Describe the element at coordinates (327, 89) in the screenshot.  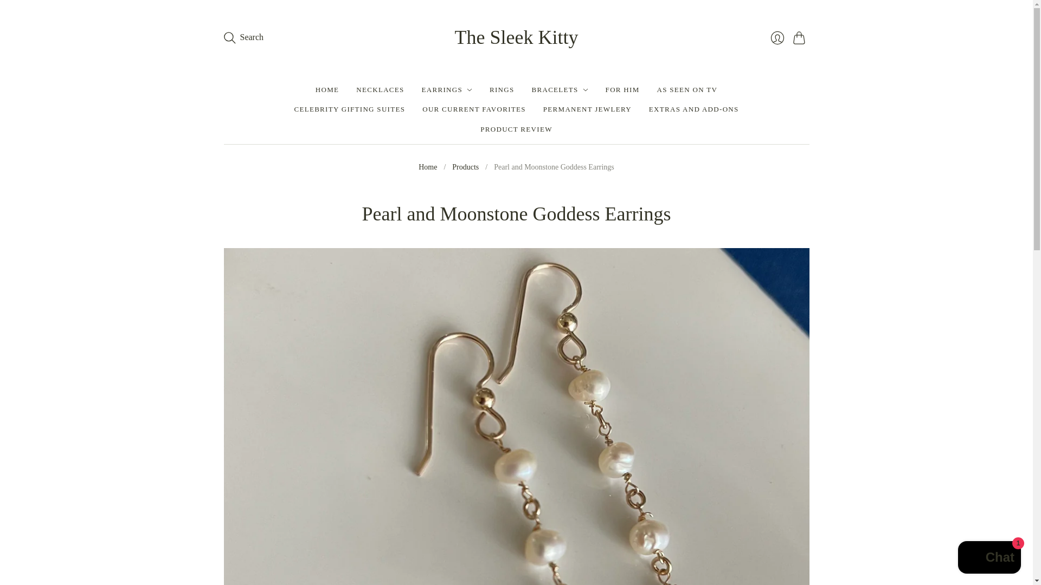
I see `HOME` at that location.